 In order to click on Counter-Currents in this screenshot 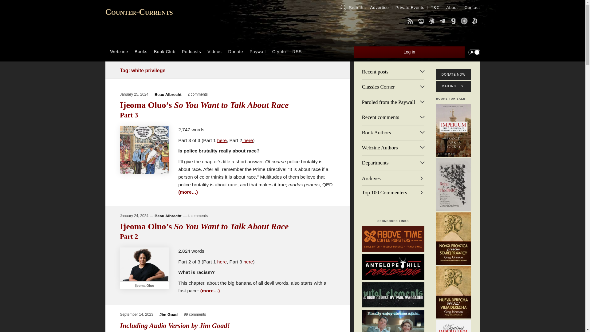, I will do `click(139, 12)`.